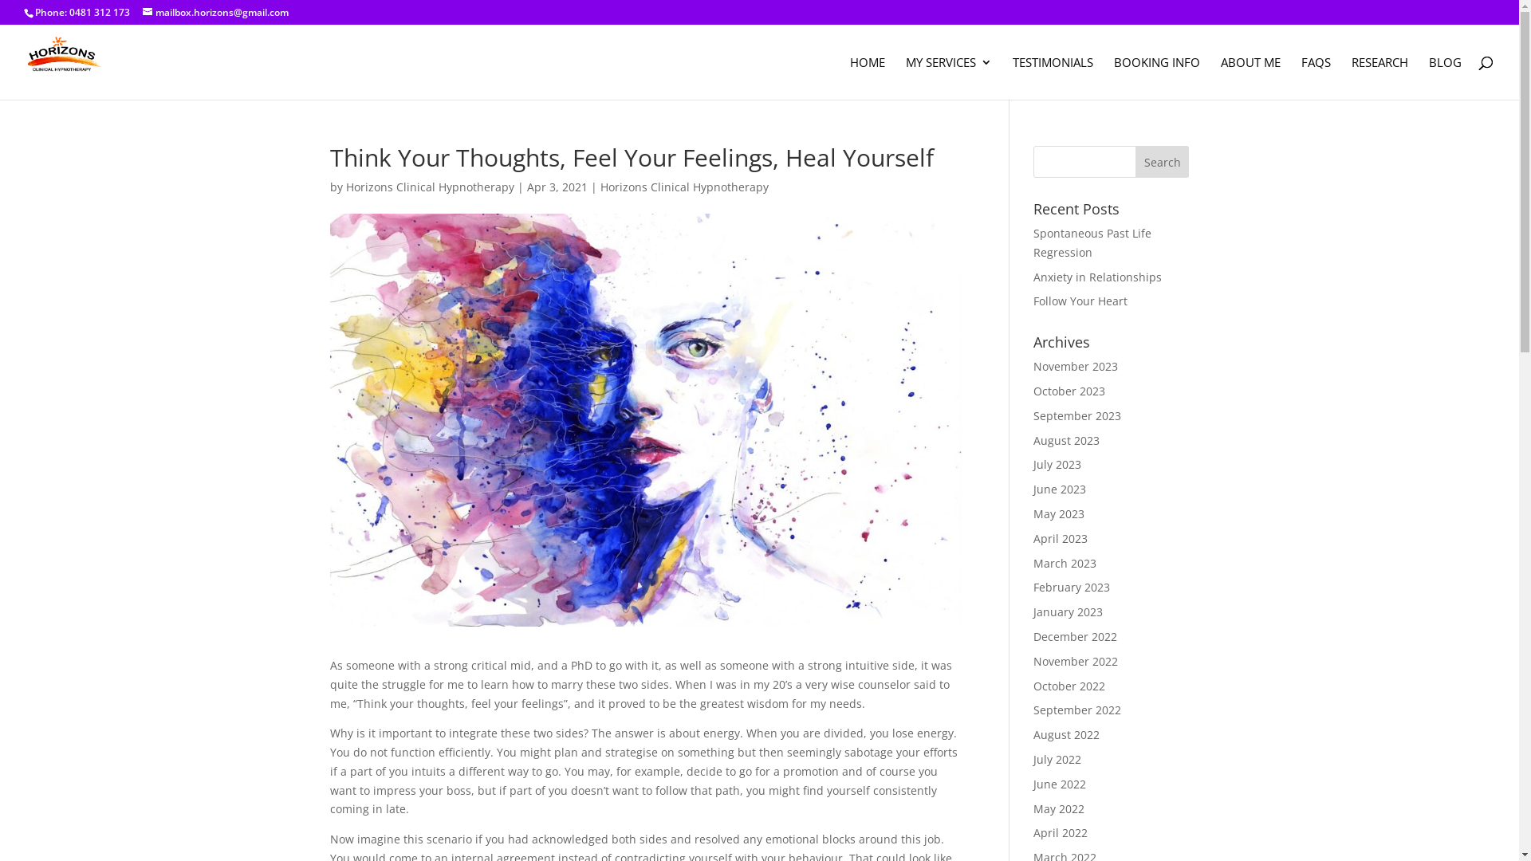 This screenshot has width=1531, height=861. Describe the element at coordinates (1097, 277) in the screenshot. I see `Anxiety in Relationships` at that location.